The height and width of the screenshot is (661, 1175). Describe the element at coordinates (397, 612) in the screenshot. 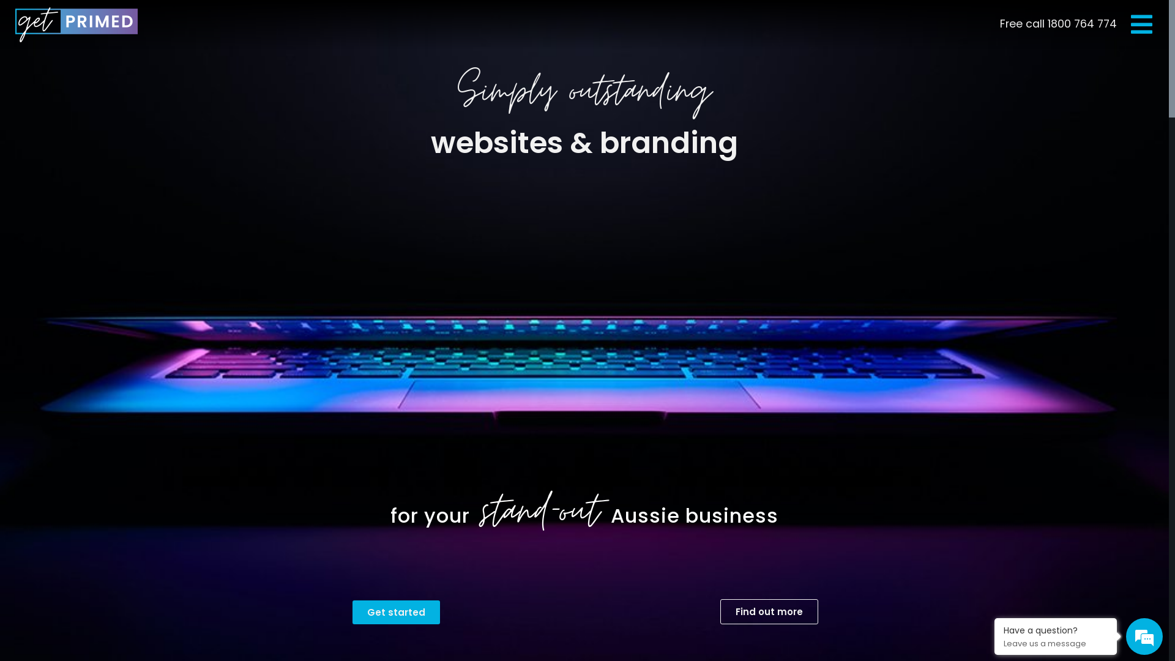

I see `Get started` at that location.